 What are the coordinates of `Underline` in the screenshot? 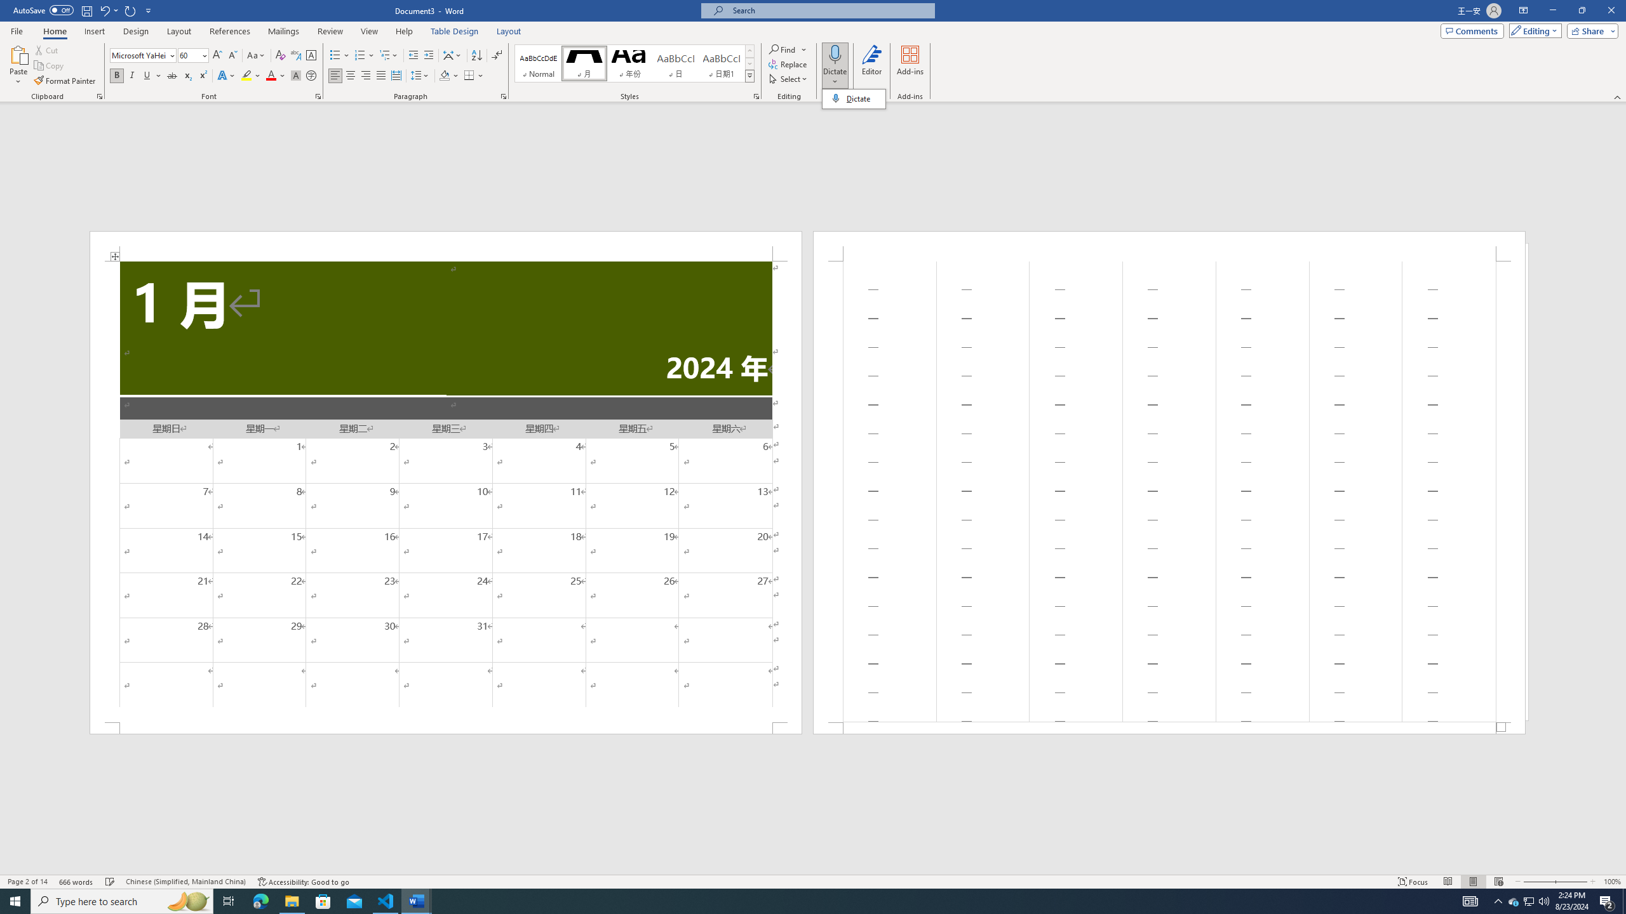 It's located at (147, 76).